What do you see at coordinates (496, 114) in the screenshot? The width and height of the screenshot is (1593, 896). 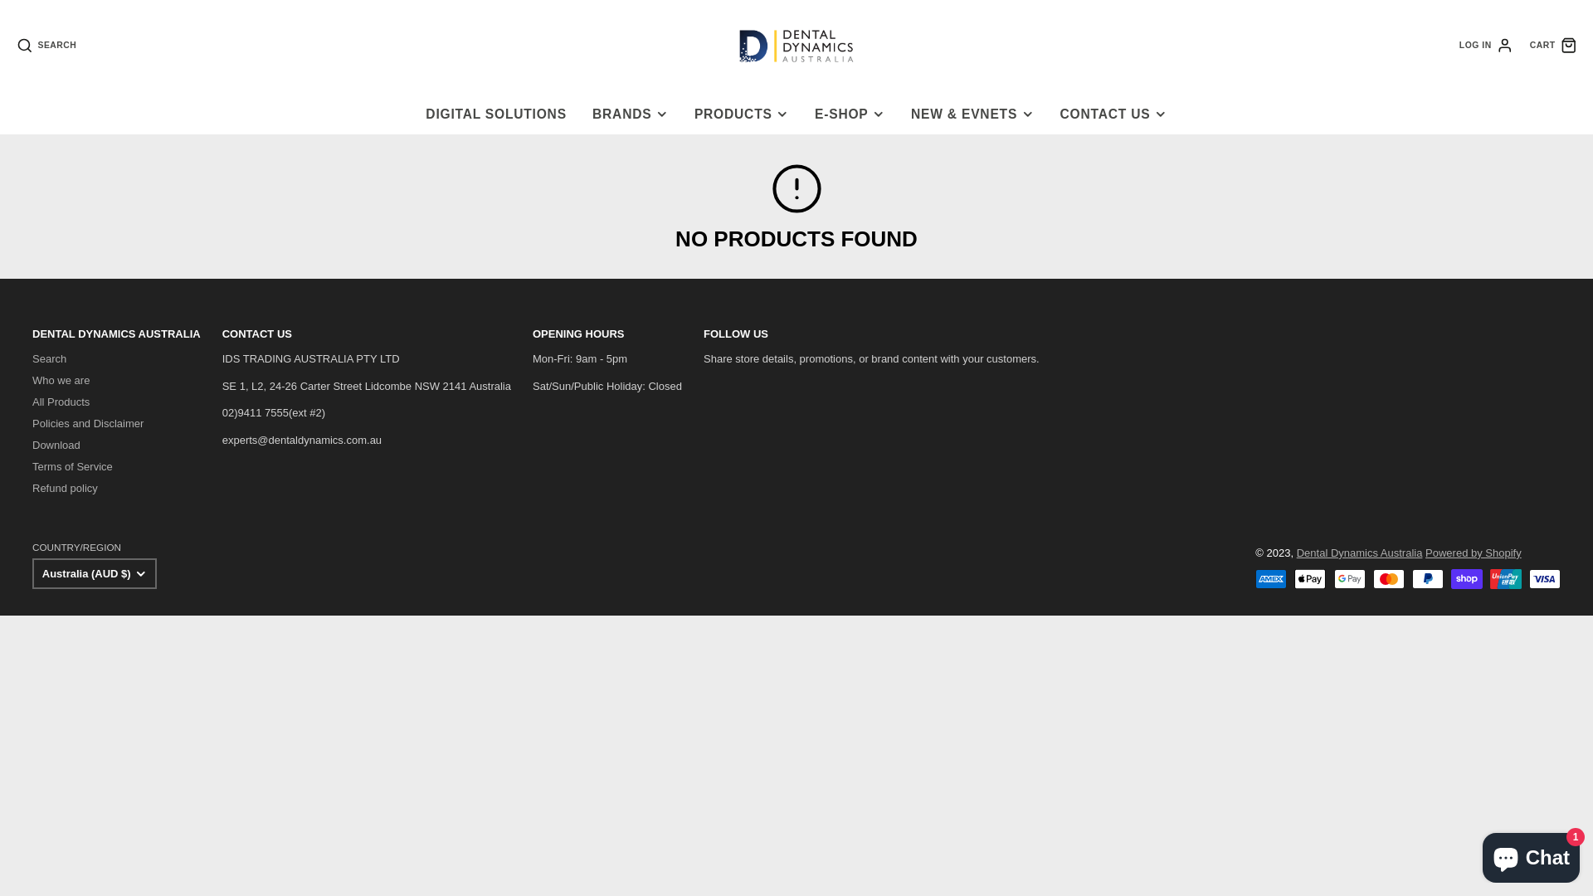 I see `DIGITAL SOLUTIONS` at bounding box center [496, 114].